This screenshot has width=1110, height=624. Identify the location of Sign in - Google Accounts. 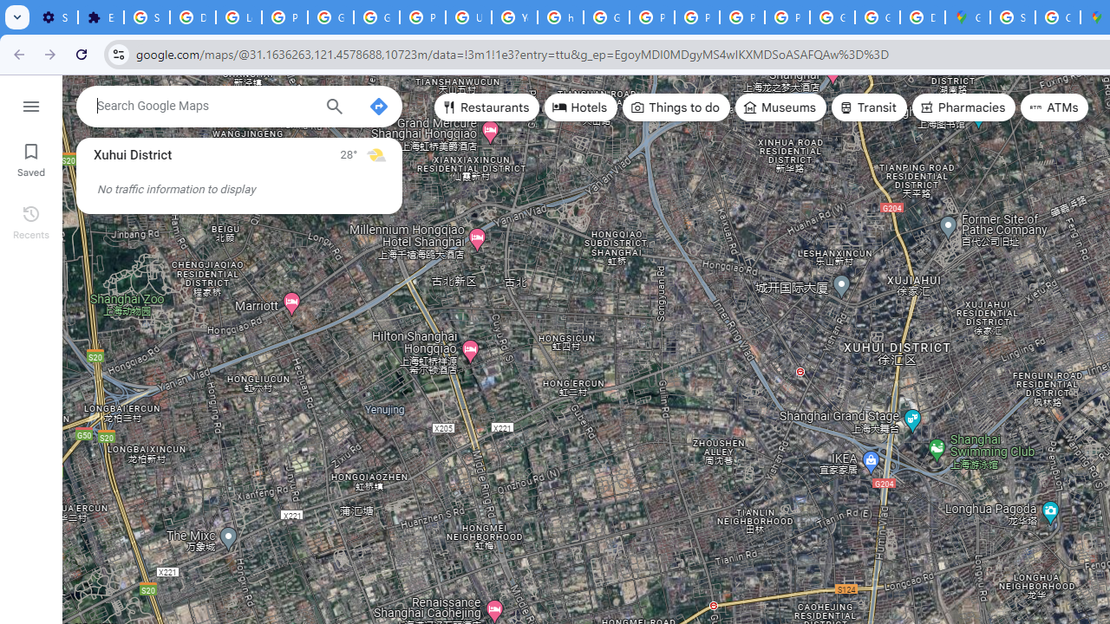
(1013, 17).